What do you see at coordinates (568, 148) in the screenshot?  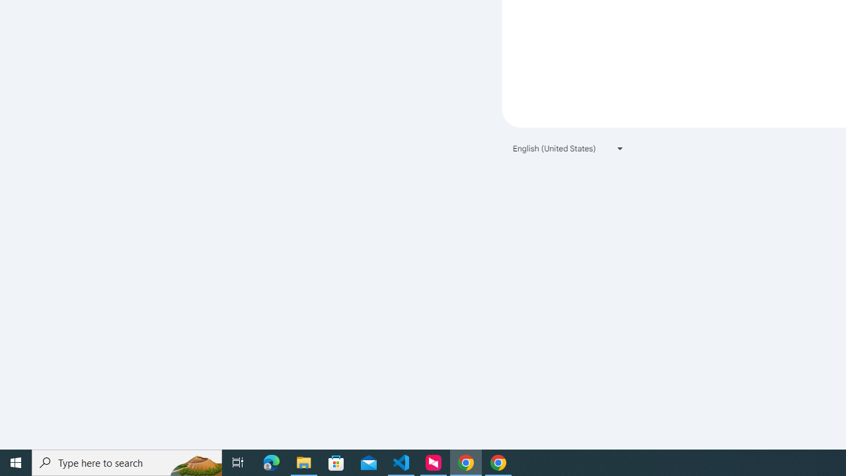 I see `English (United States)` at bounding box center [568, 148].